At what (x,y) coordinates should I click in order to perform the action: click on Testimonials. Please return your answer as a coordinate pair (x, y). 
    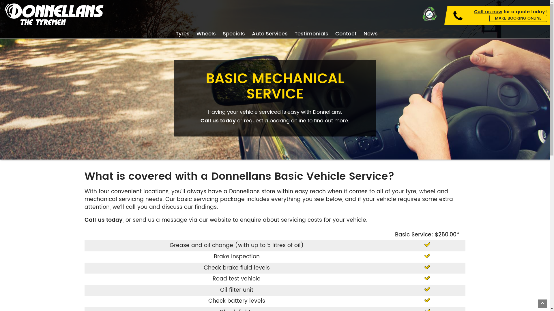
    Looking at the image, I should click on (311, 34).